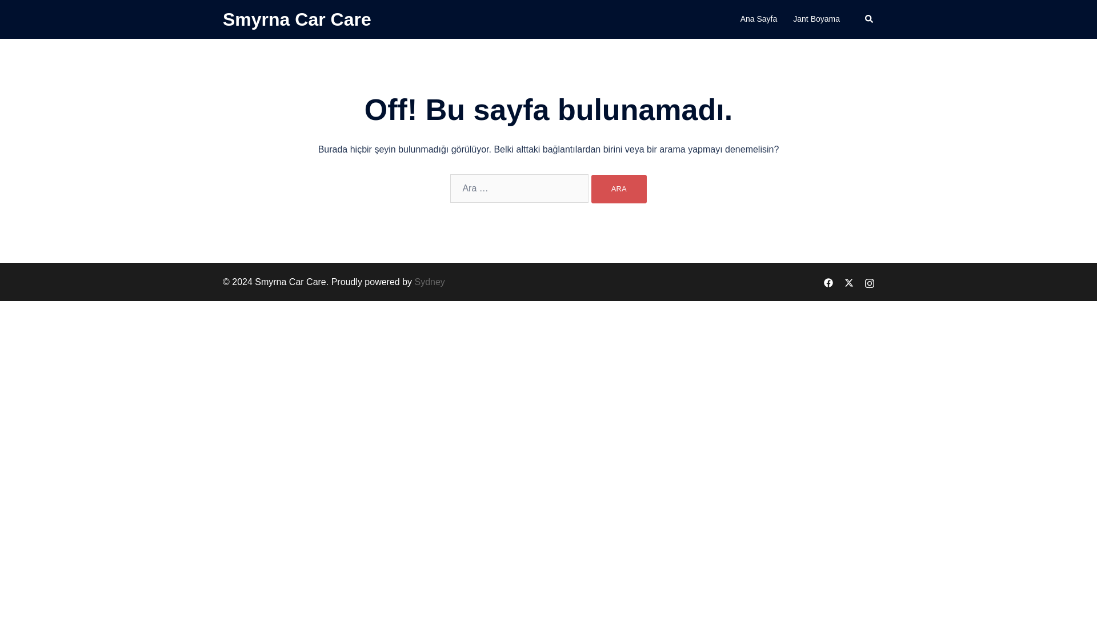 The height and width of the screenshot is (617, 1097). Describe the element at coordinates (297, 19) in the screenshot. I see `Smyrna Car Care` at that location.